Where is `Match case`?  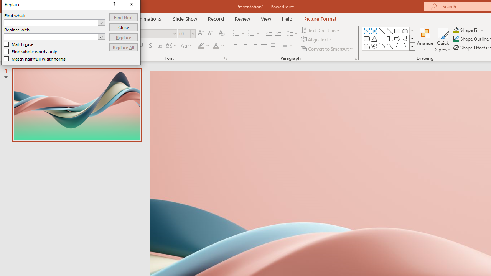
Match case is located at coordinates (473, 229).